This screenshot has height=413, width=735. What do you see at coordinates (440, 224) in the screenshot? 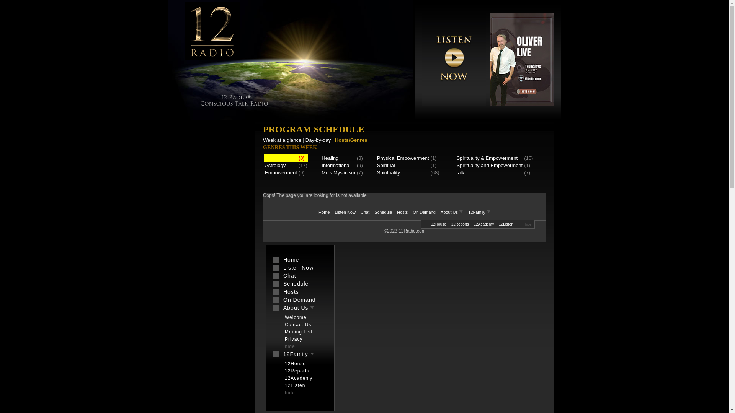
I see `Welcome` at bounding box center [440, 224].